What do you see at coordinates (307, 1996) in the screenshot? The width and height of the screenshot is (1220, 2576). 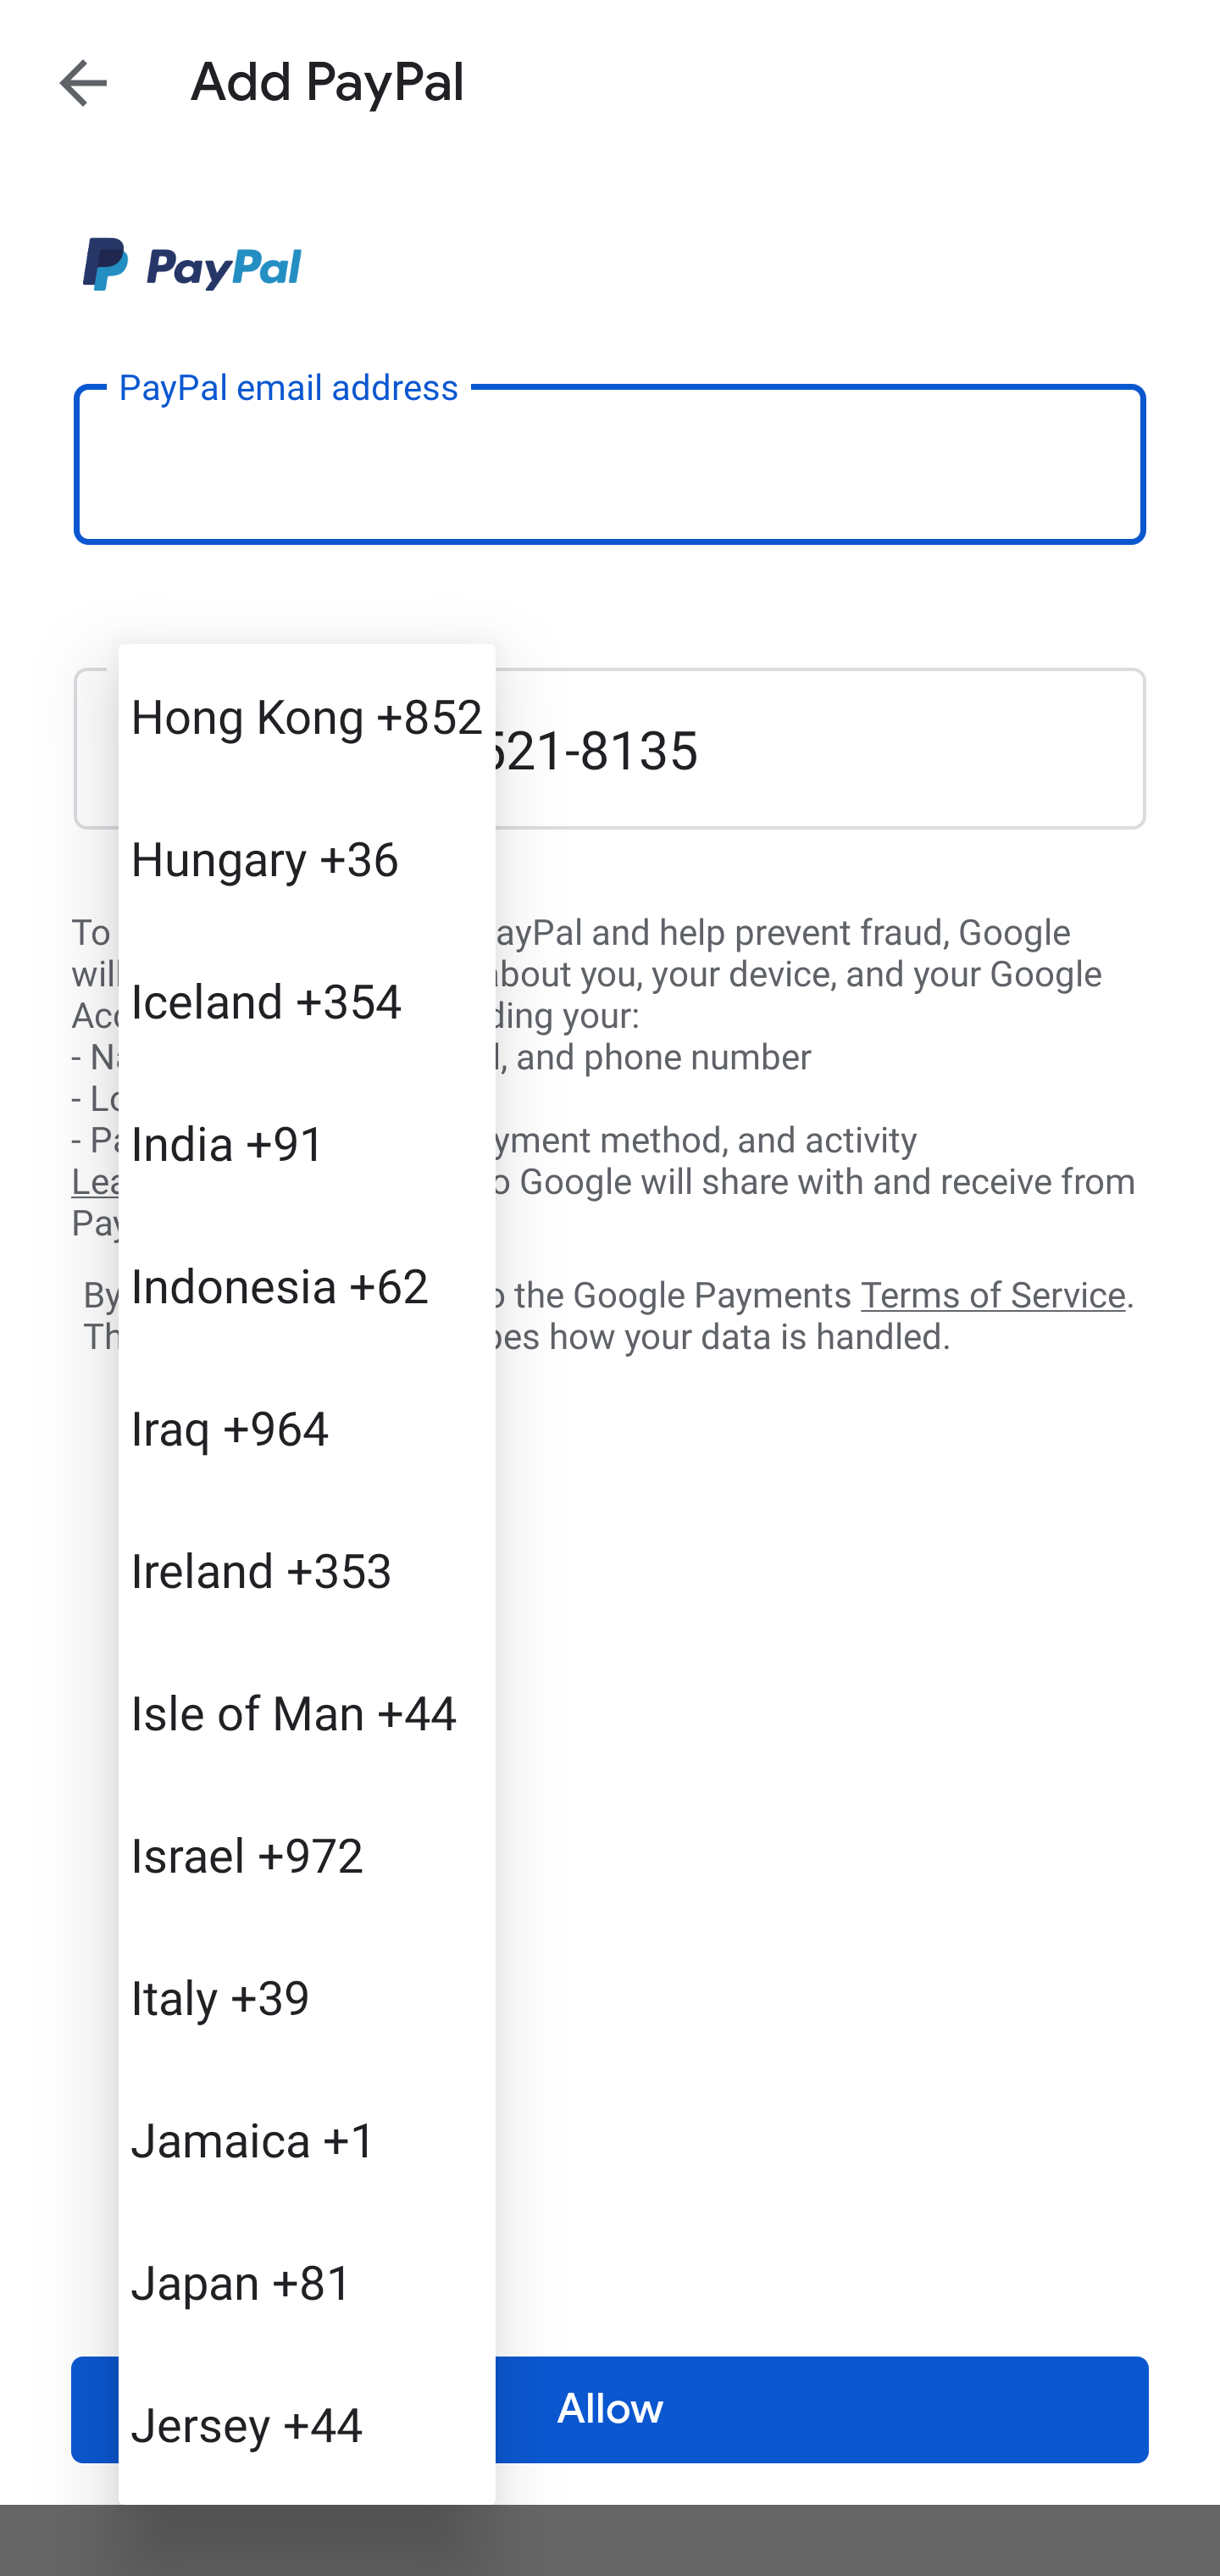 I see `Italy +39` at bounding box center [307, 1996].